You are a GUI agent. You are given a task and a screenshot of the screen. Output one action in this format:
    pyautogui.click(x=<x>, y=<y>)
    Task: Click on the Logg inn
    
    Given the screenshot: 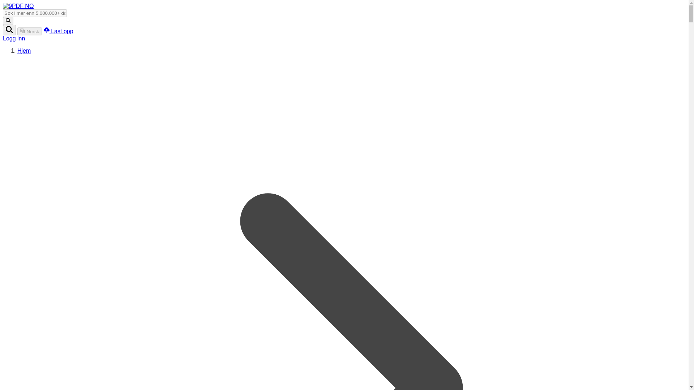 What is the action you would take?
    pyautogui.click(x=14, y=38)
    